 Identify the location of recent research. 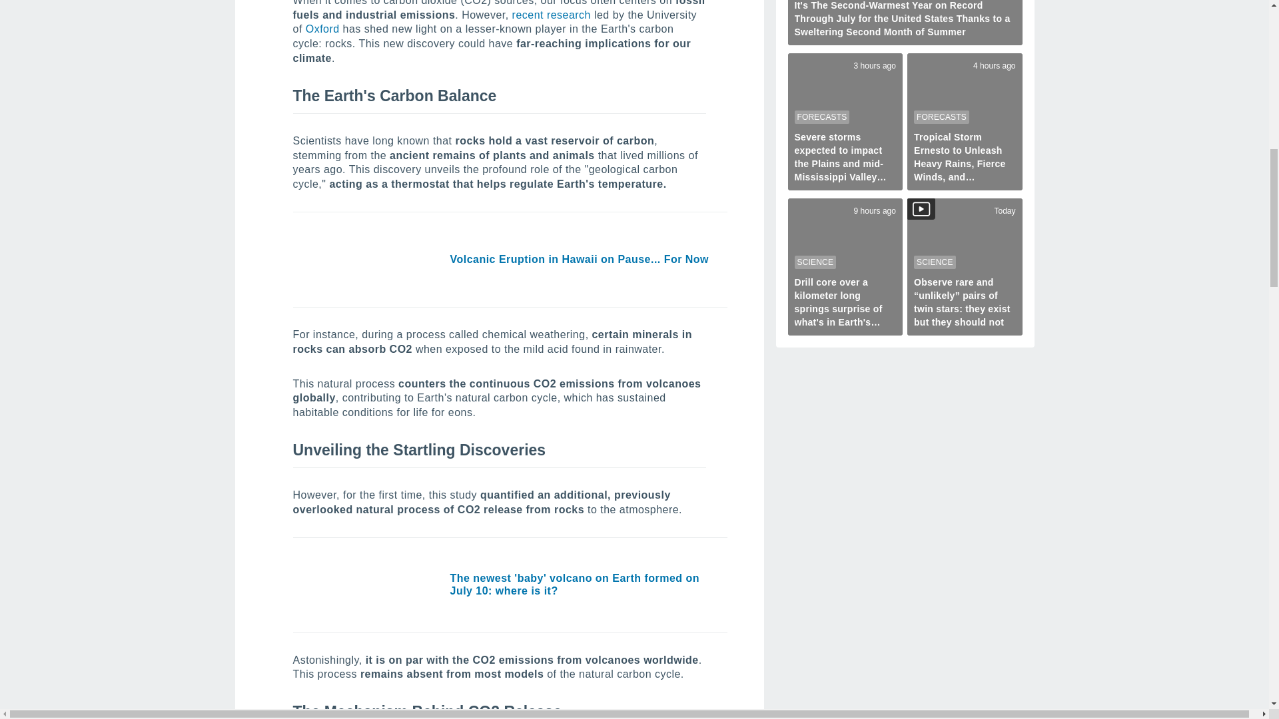
(552, 15).